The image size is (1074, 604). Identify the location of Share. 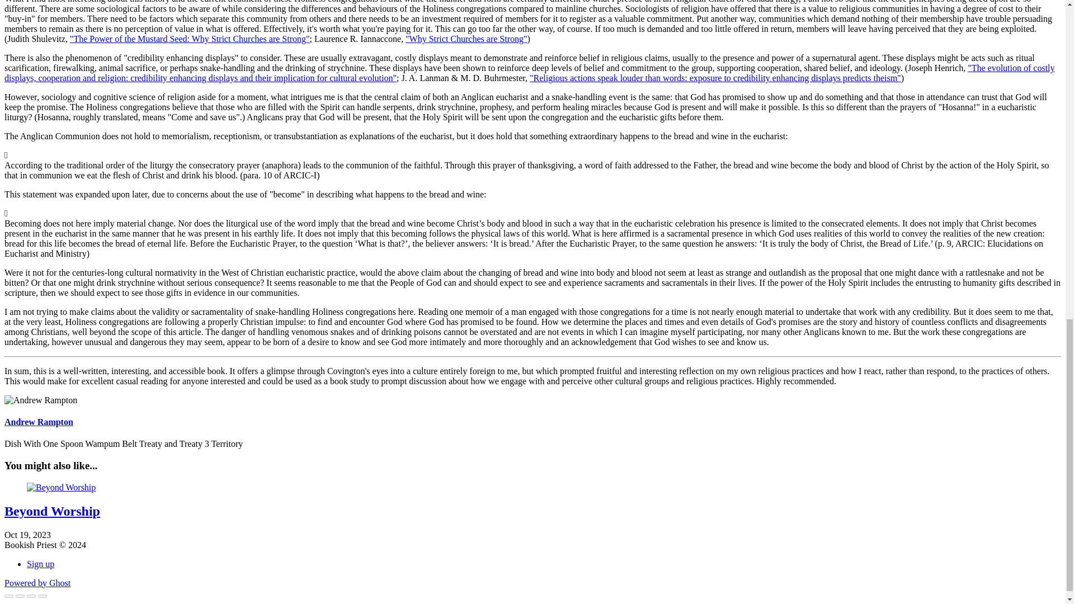
(20, 596).